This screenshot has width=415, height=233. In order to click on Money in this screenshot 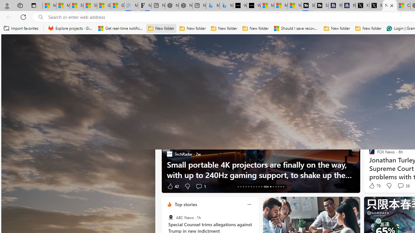, I will do `click(284, 86)`.